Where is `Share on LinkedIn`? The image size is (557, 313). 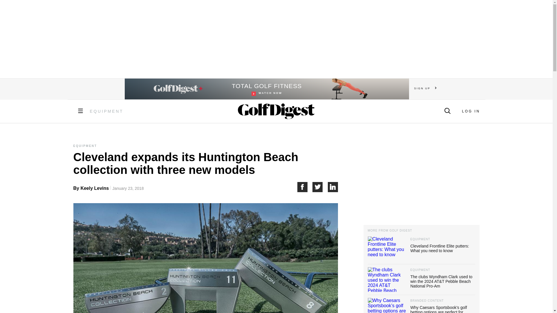
Share on LinkedIn is located at coordinates (471, 111).